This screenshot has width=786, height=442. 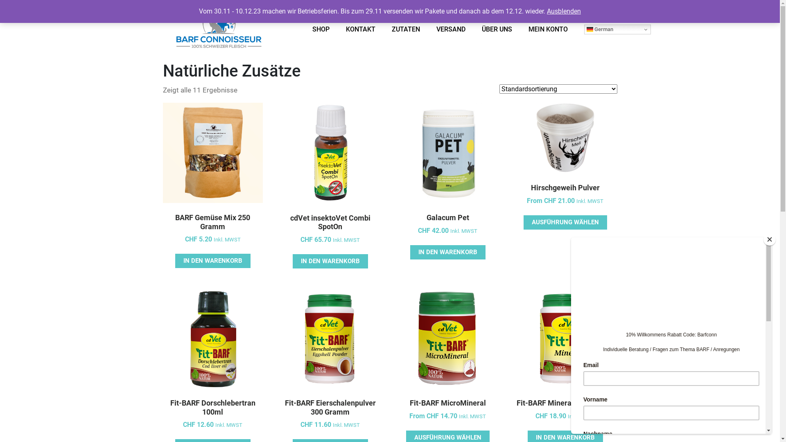 I want to click on VERSAND, so click(x=451, y=32).